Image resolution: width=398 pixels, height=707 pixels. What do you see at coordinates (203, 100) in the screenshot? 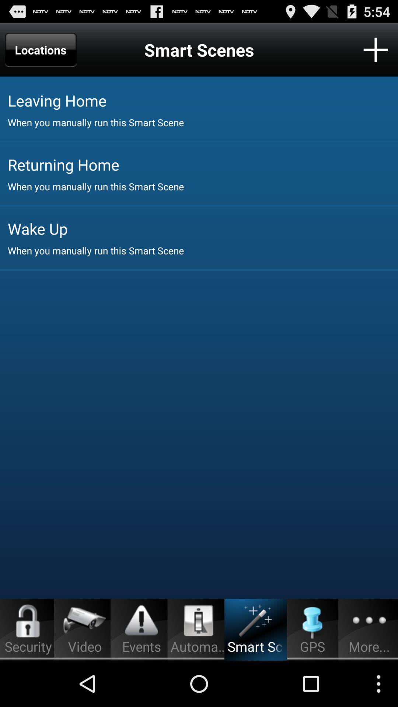
I see `jump to leaving home icon` at bounding box center [203, 100].